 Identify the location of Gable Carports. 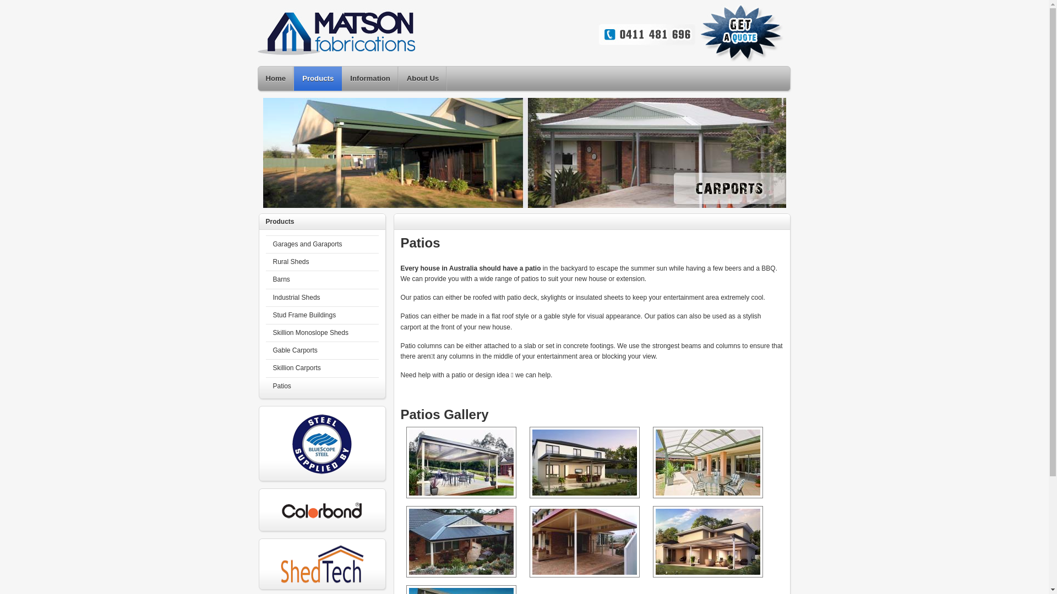
(322, 351).